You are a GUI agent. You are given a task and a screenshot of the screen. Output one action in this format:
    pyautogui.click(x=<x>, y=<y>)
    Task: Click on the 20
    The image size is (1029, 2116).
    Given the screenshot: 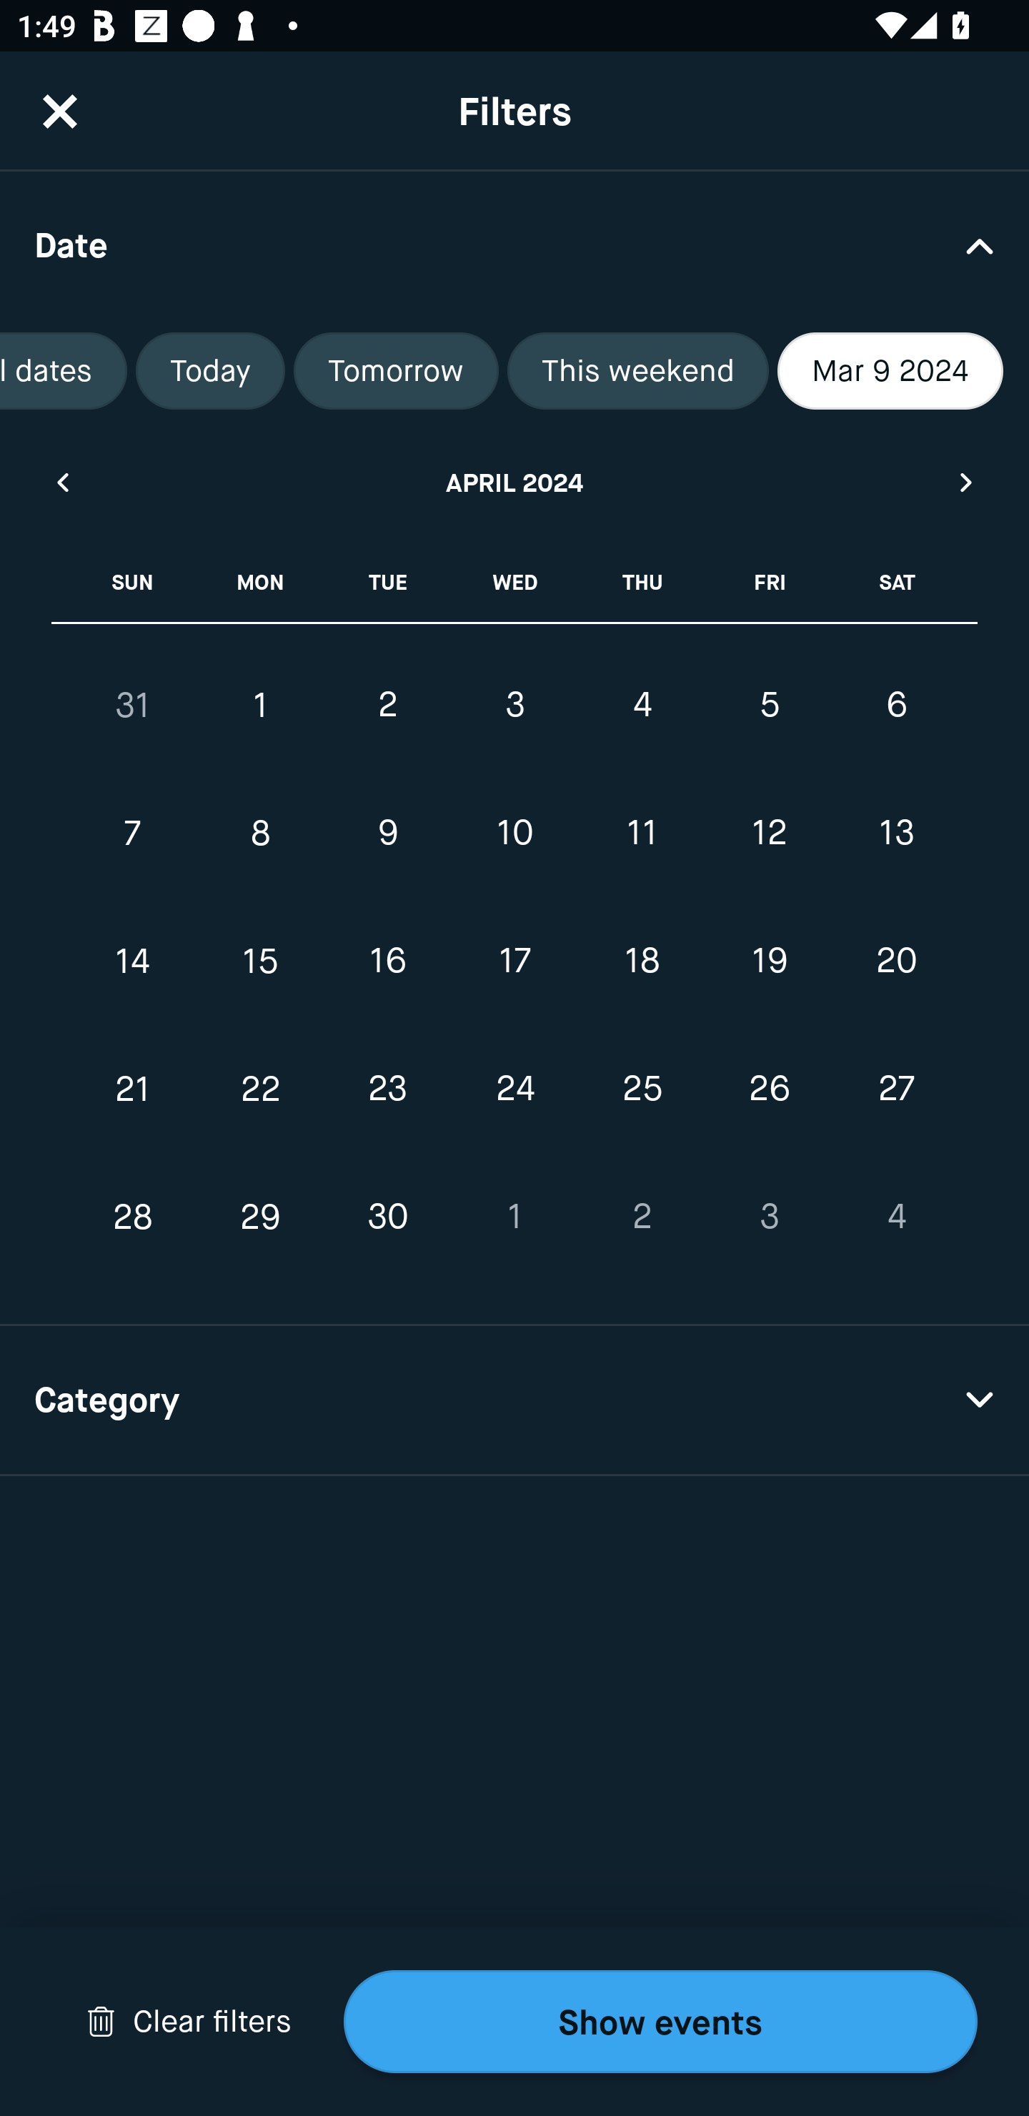 What is the action you would take?
    pyautogui.click(x=896, y=961)
    